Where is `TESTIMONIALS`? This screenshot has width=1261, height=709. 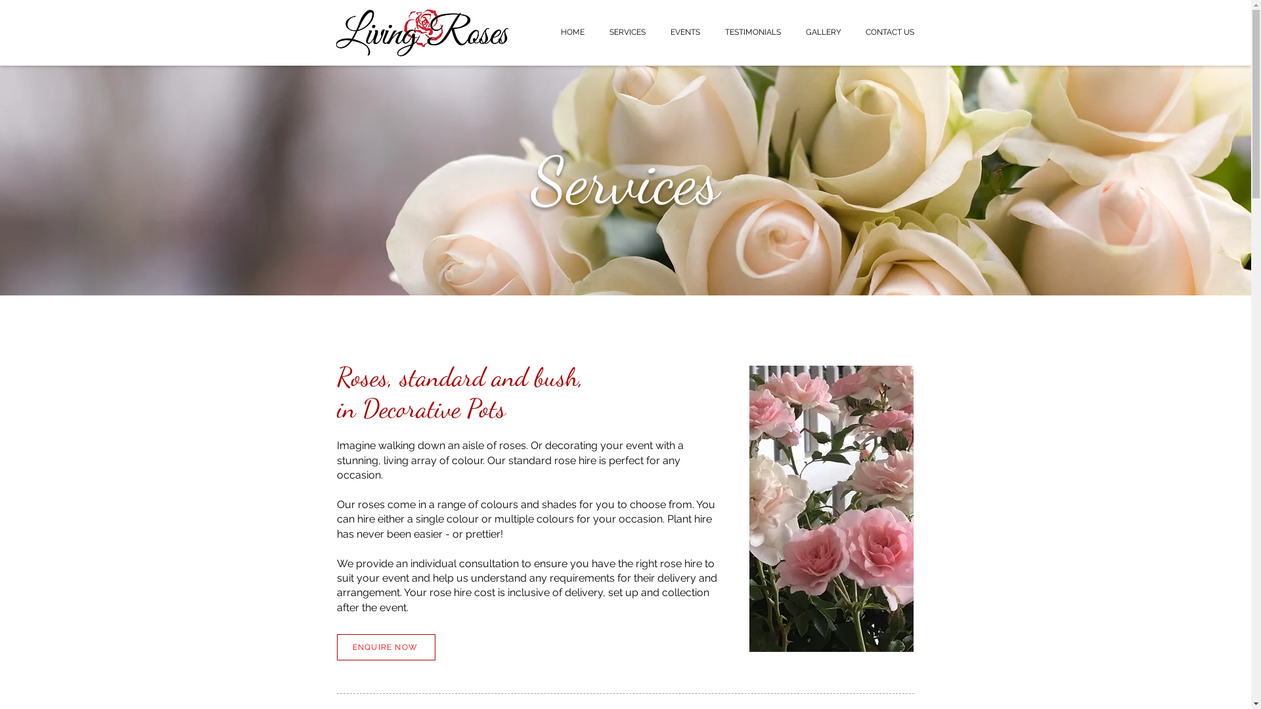
TESTIMONIALS is located at coordinates (753, 33).